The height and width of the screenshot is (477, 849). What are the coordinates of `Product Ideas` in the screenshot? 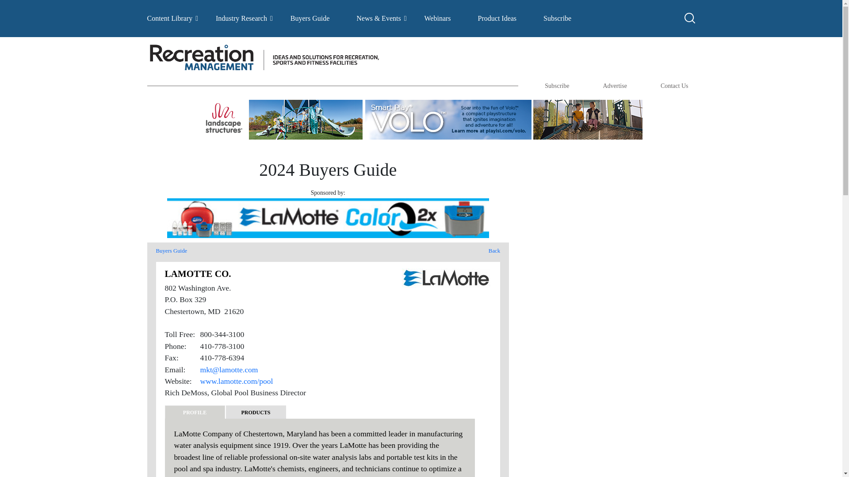 It's located at (497, 18).